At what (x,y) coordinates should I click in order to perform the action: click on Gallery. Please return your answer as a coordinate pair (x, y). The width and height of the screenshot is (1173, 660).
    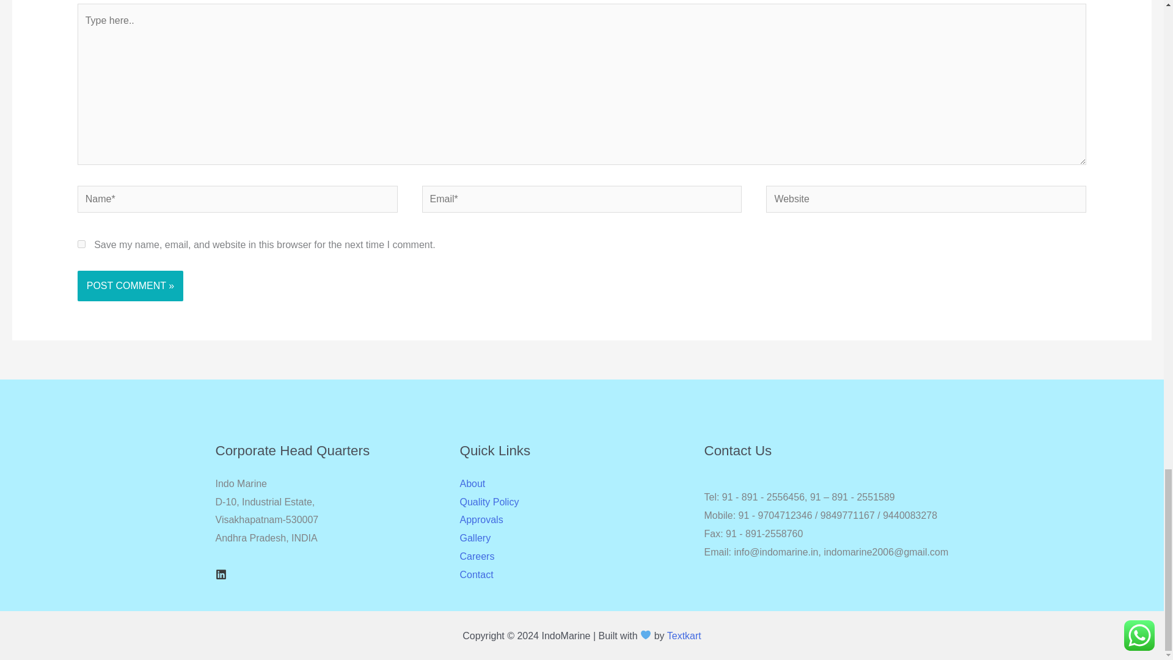
    Looking at the image, I should click on (475, 538).